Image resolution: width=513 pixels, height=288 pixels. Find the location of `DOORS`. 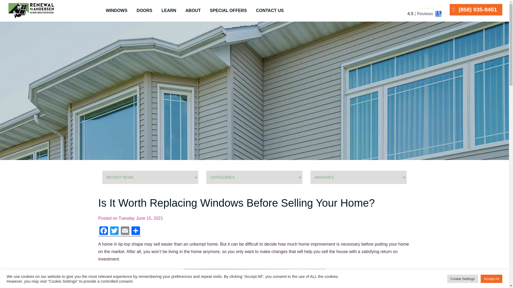

DOORS is located at coordinates (144, 11).